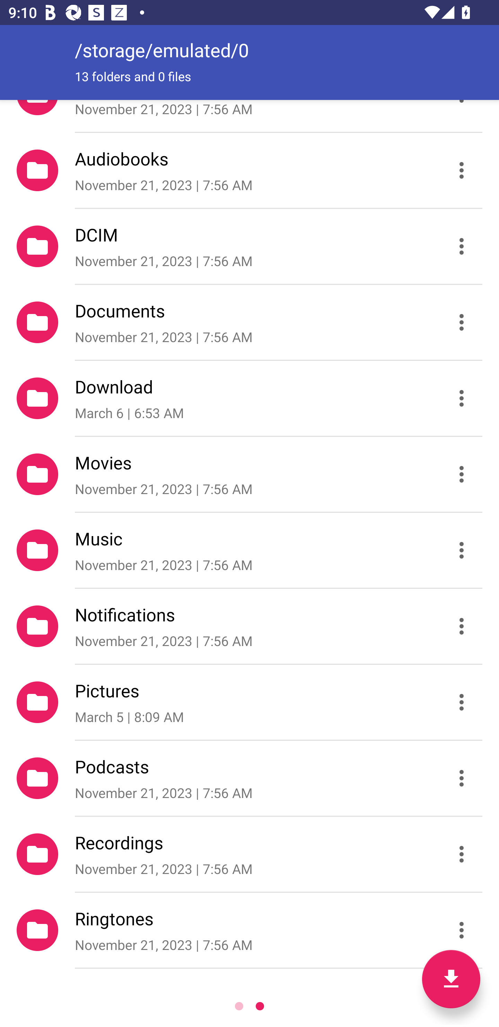 The width and height of the screenshot is (499, 1027). I want to click on Movies November 21, 2023 | 7:56 AM, so click(249, 474).